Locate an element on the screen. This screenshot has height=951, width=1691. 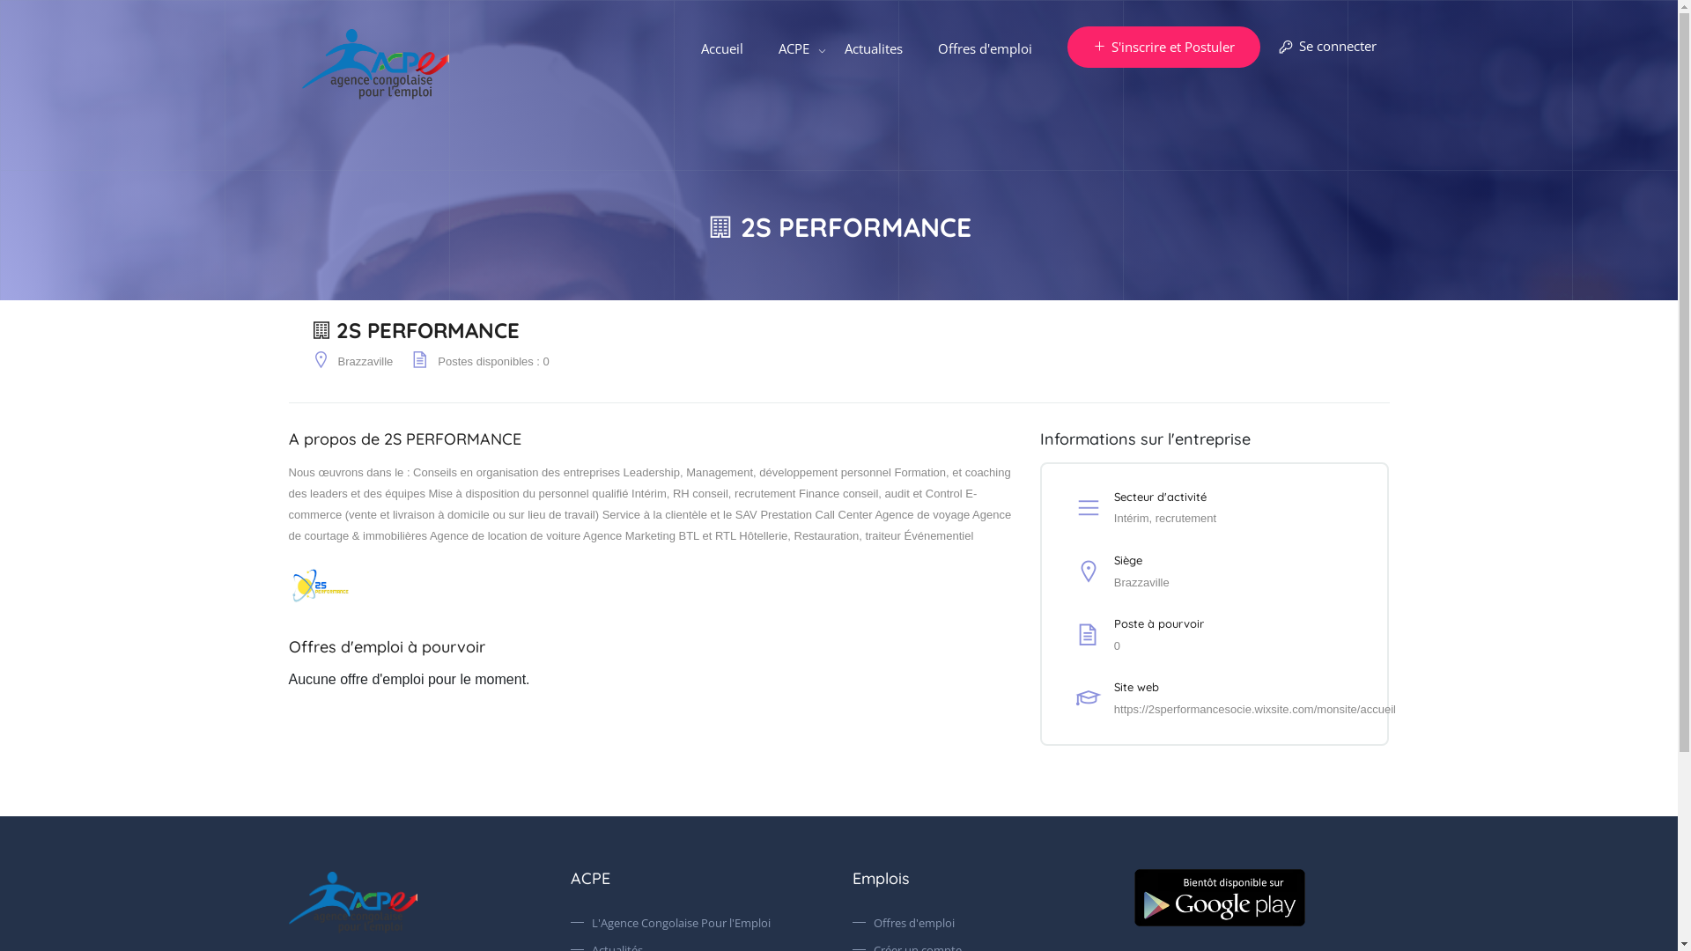
Se connecter is located at coordinates (1326, 48).